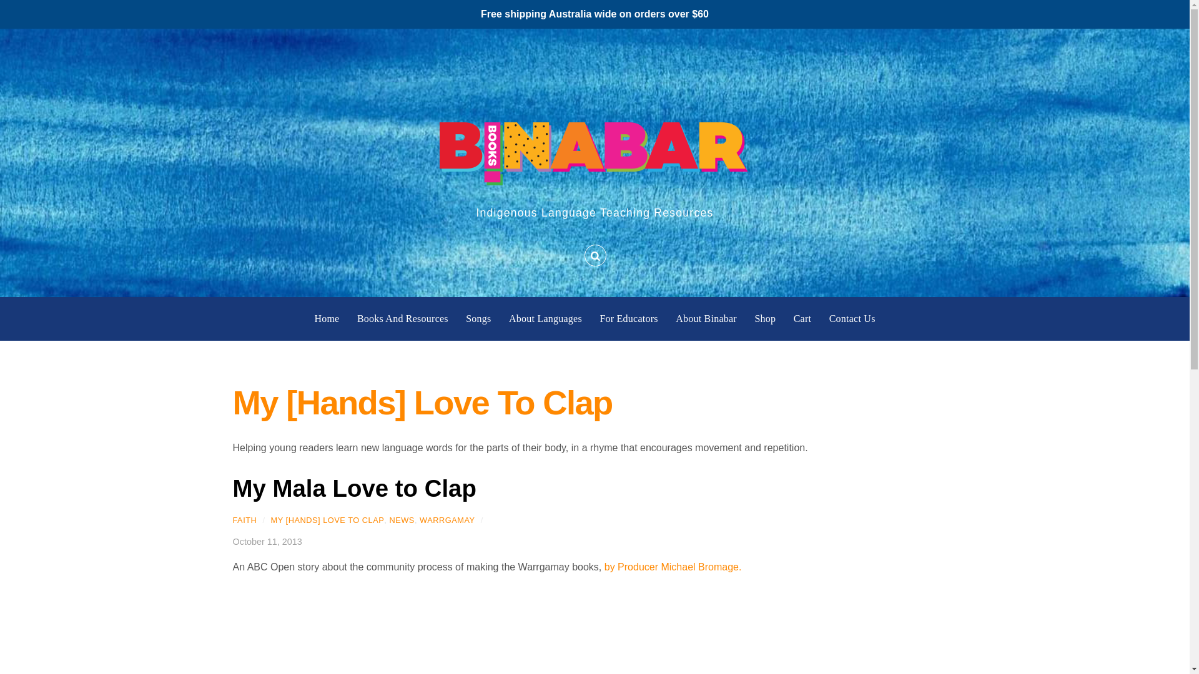  Describe the element at coordinates (673, 567) in the screenshot. I see `by Producer Michael Bromage.` at that location.